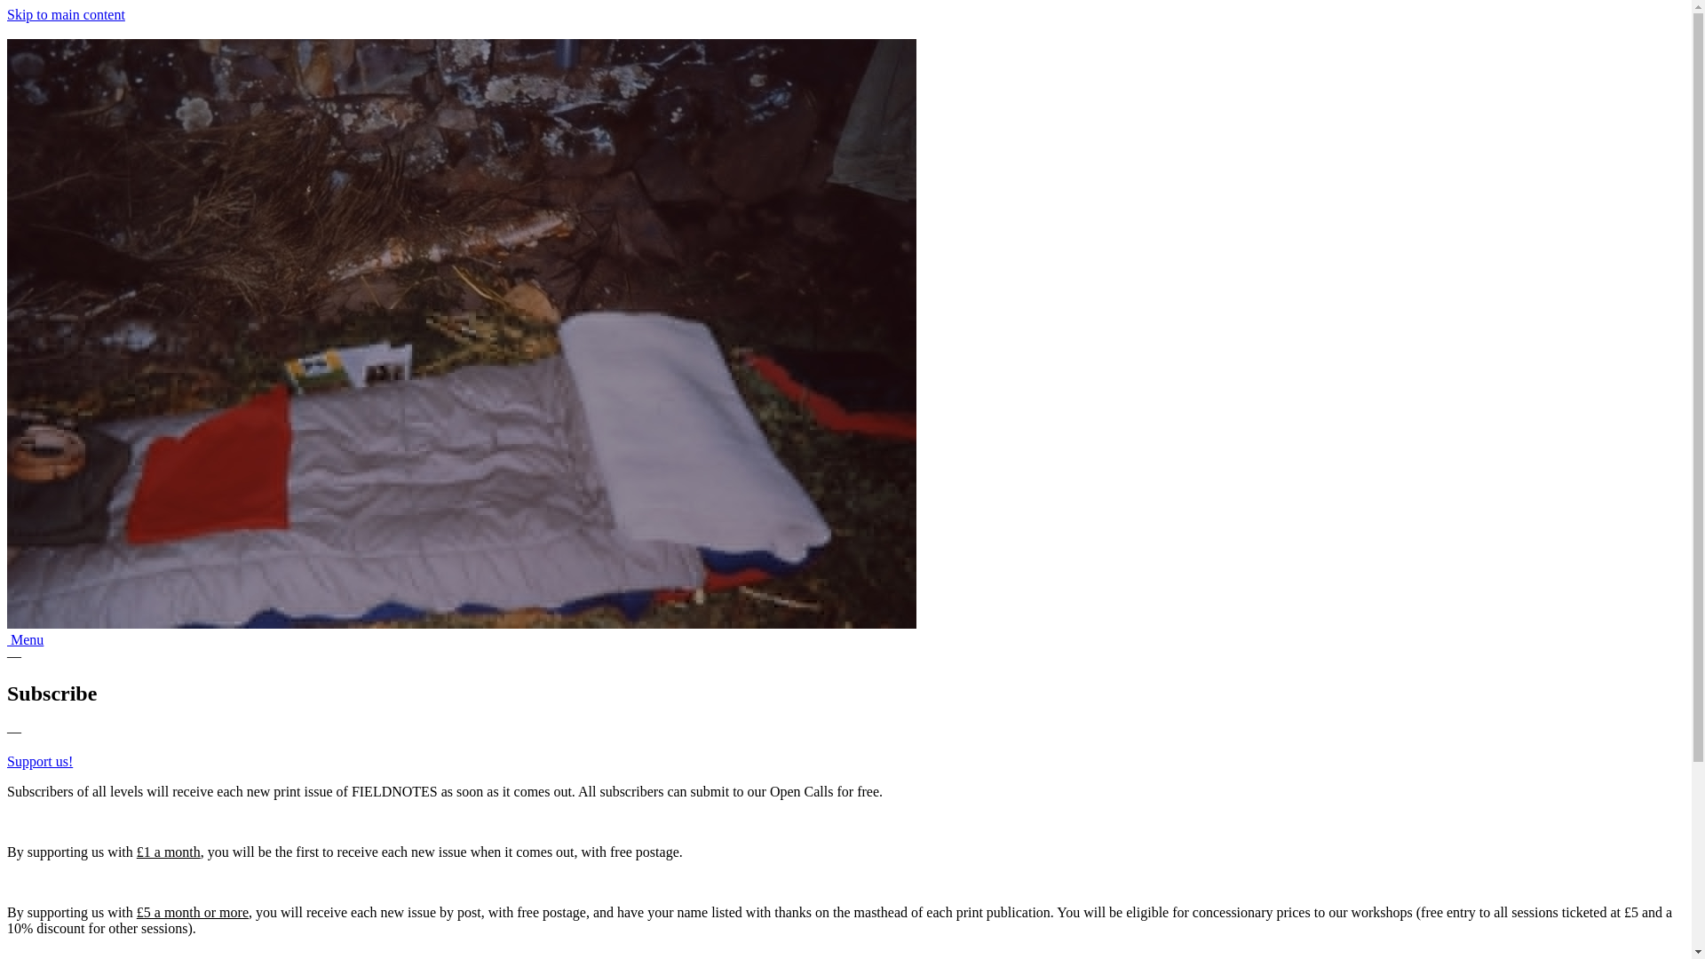 This screenshot has width=1705, height=959. Describe the element at coordinates (66, 14) in the screenshot. I see `Skip to main content` at that location.